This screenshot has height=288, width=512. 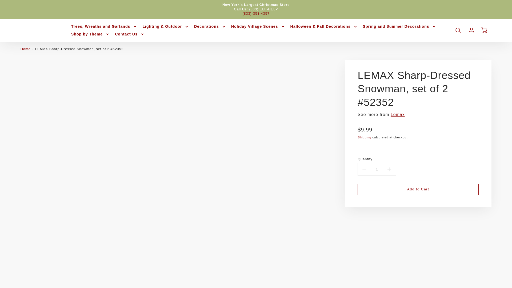 What do you see at coordinates (377, 169) in the screenshot?
I see `1` at bounding box center [377, 169].